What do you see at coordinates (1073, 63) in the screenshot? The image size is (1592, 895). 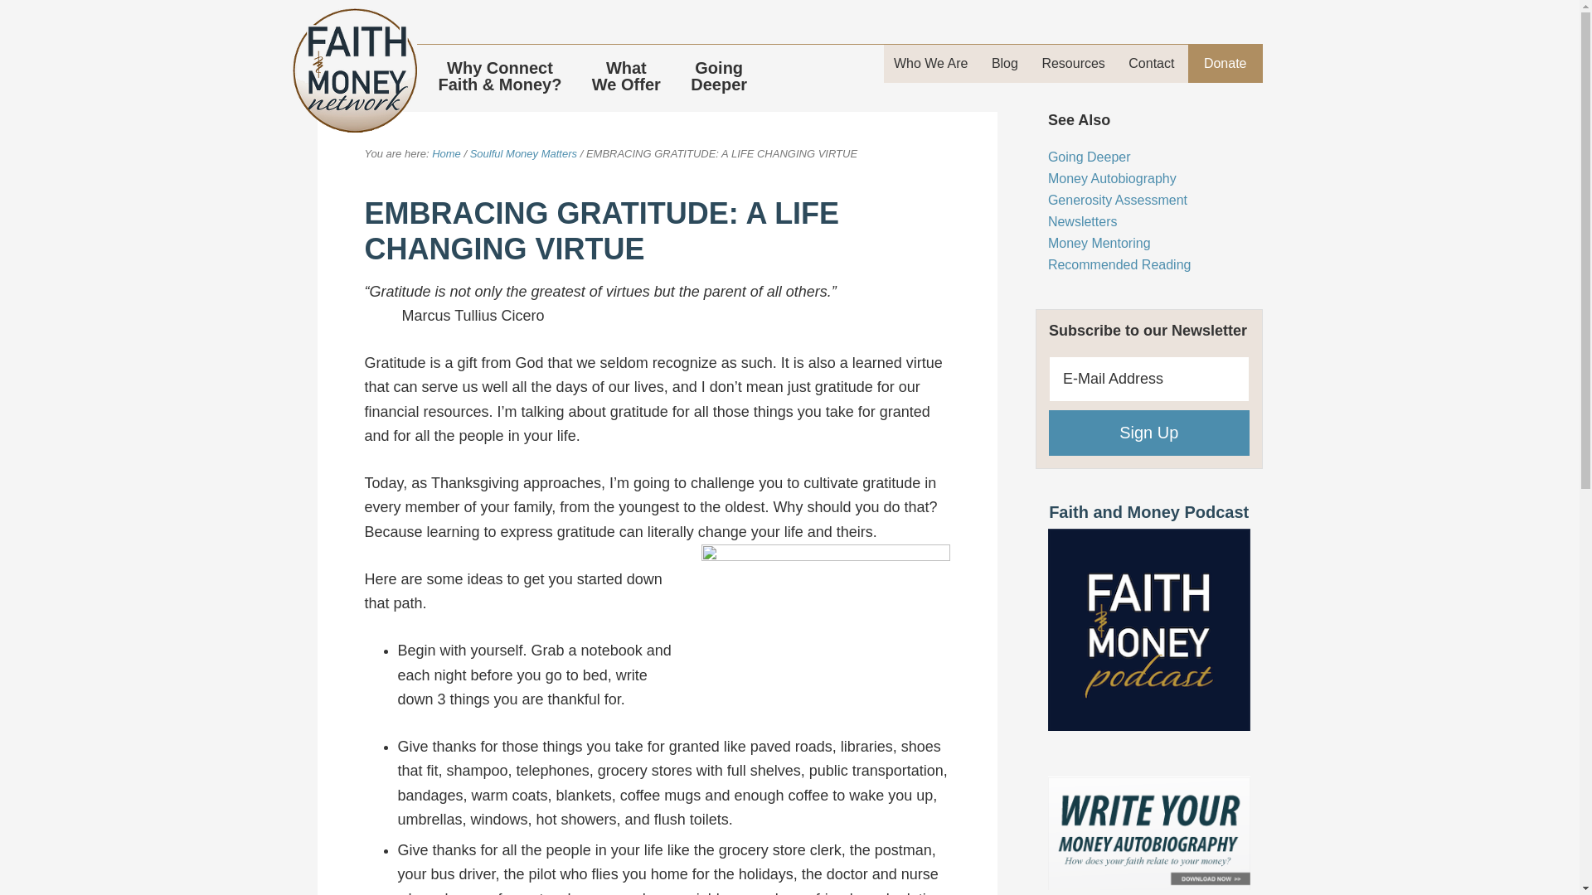 I see `Resources` at bounding box center [1073, 63].